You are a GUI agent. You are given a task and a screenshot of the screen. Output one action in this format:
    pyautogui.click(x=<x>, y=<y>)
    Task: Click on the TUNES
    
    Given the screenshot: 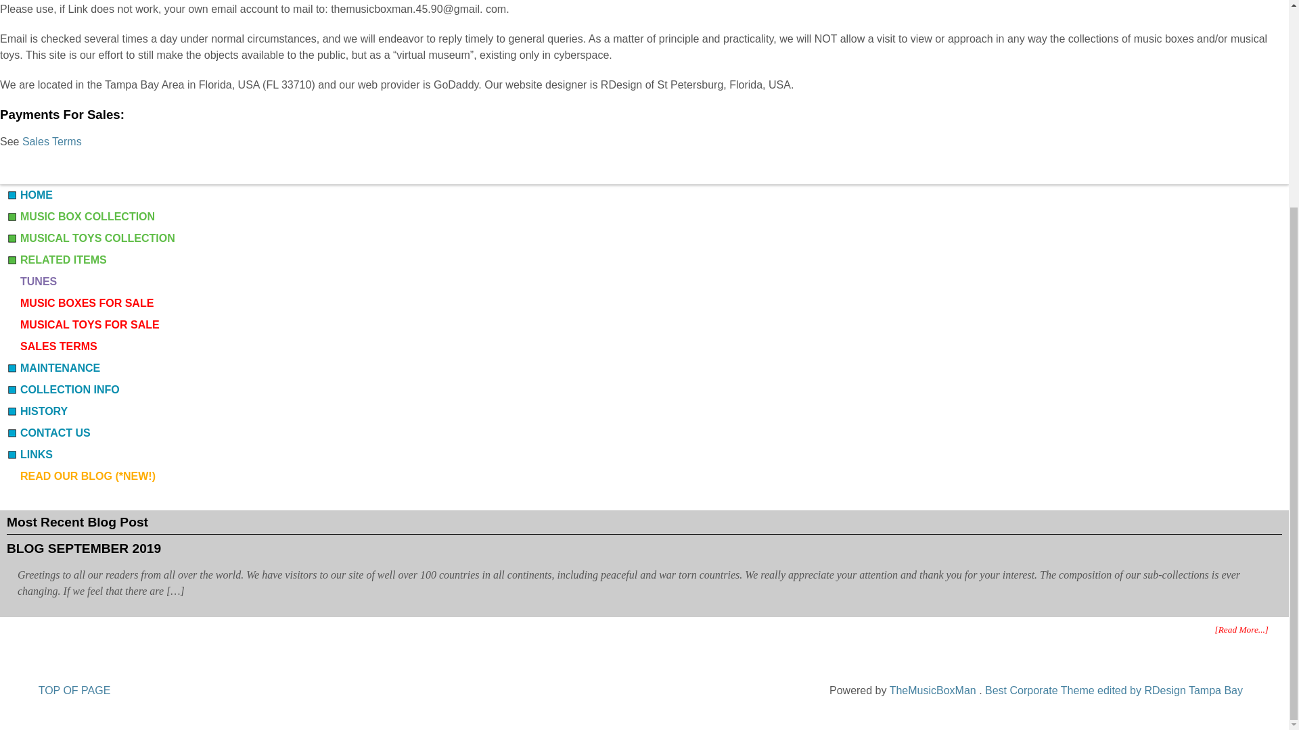 What is the action you would take?
    pyautogui.click(x=31, y=281)
    